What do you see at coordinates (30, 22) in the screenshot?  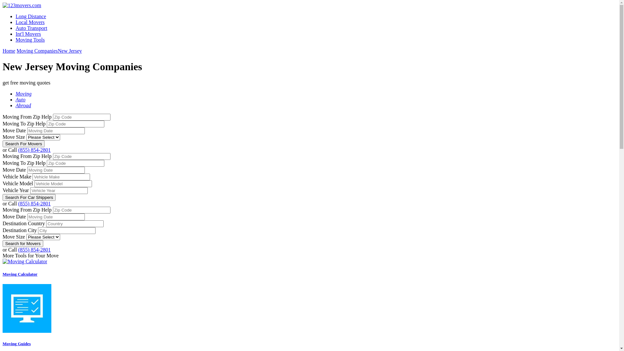 I see `Local Movers` at bounding box center [30, 22].